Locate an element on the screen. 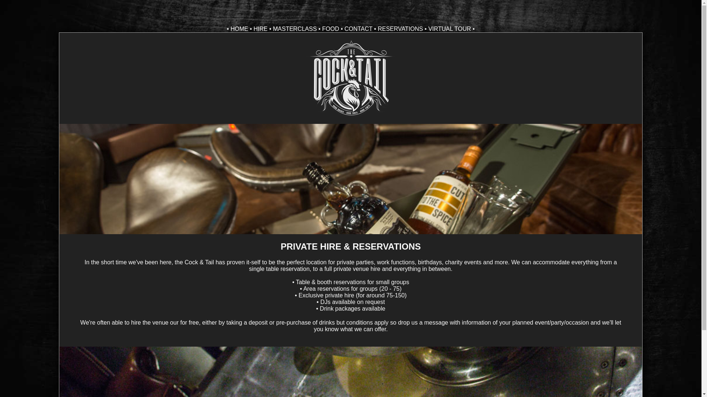 Image resolution: width=707 pixels, height=397 pixels. FOOD is located at coordinates (331, 29).